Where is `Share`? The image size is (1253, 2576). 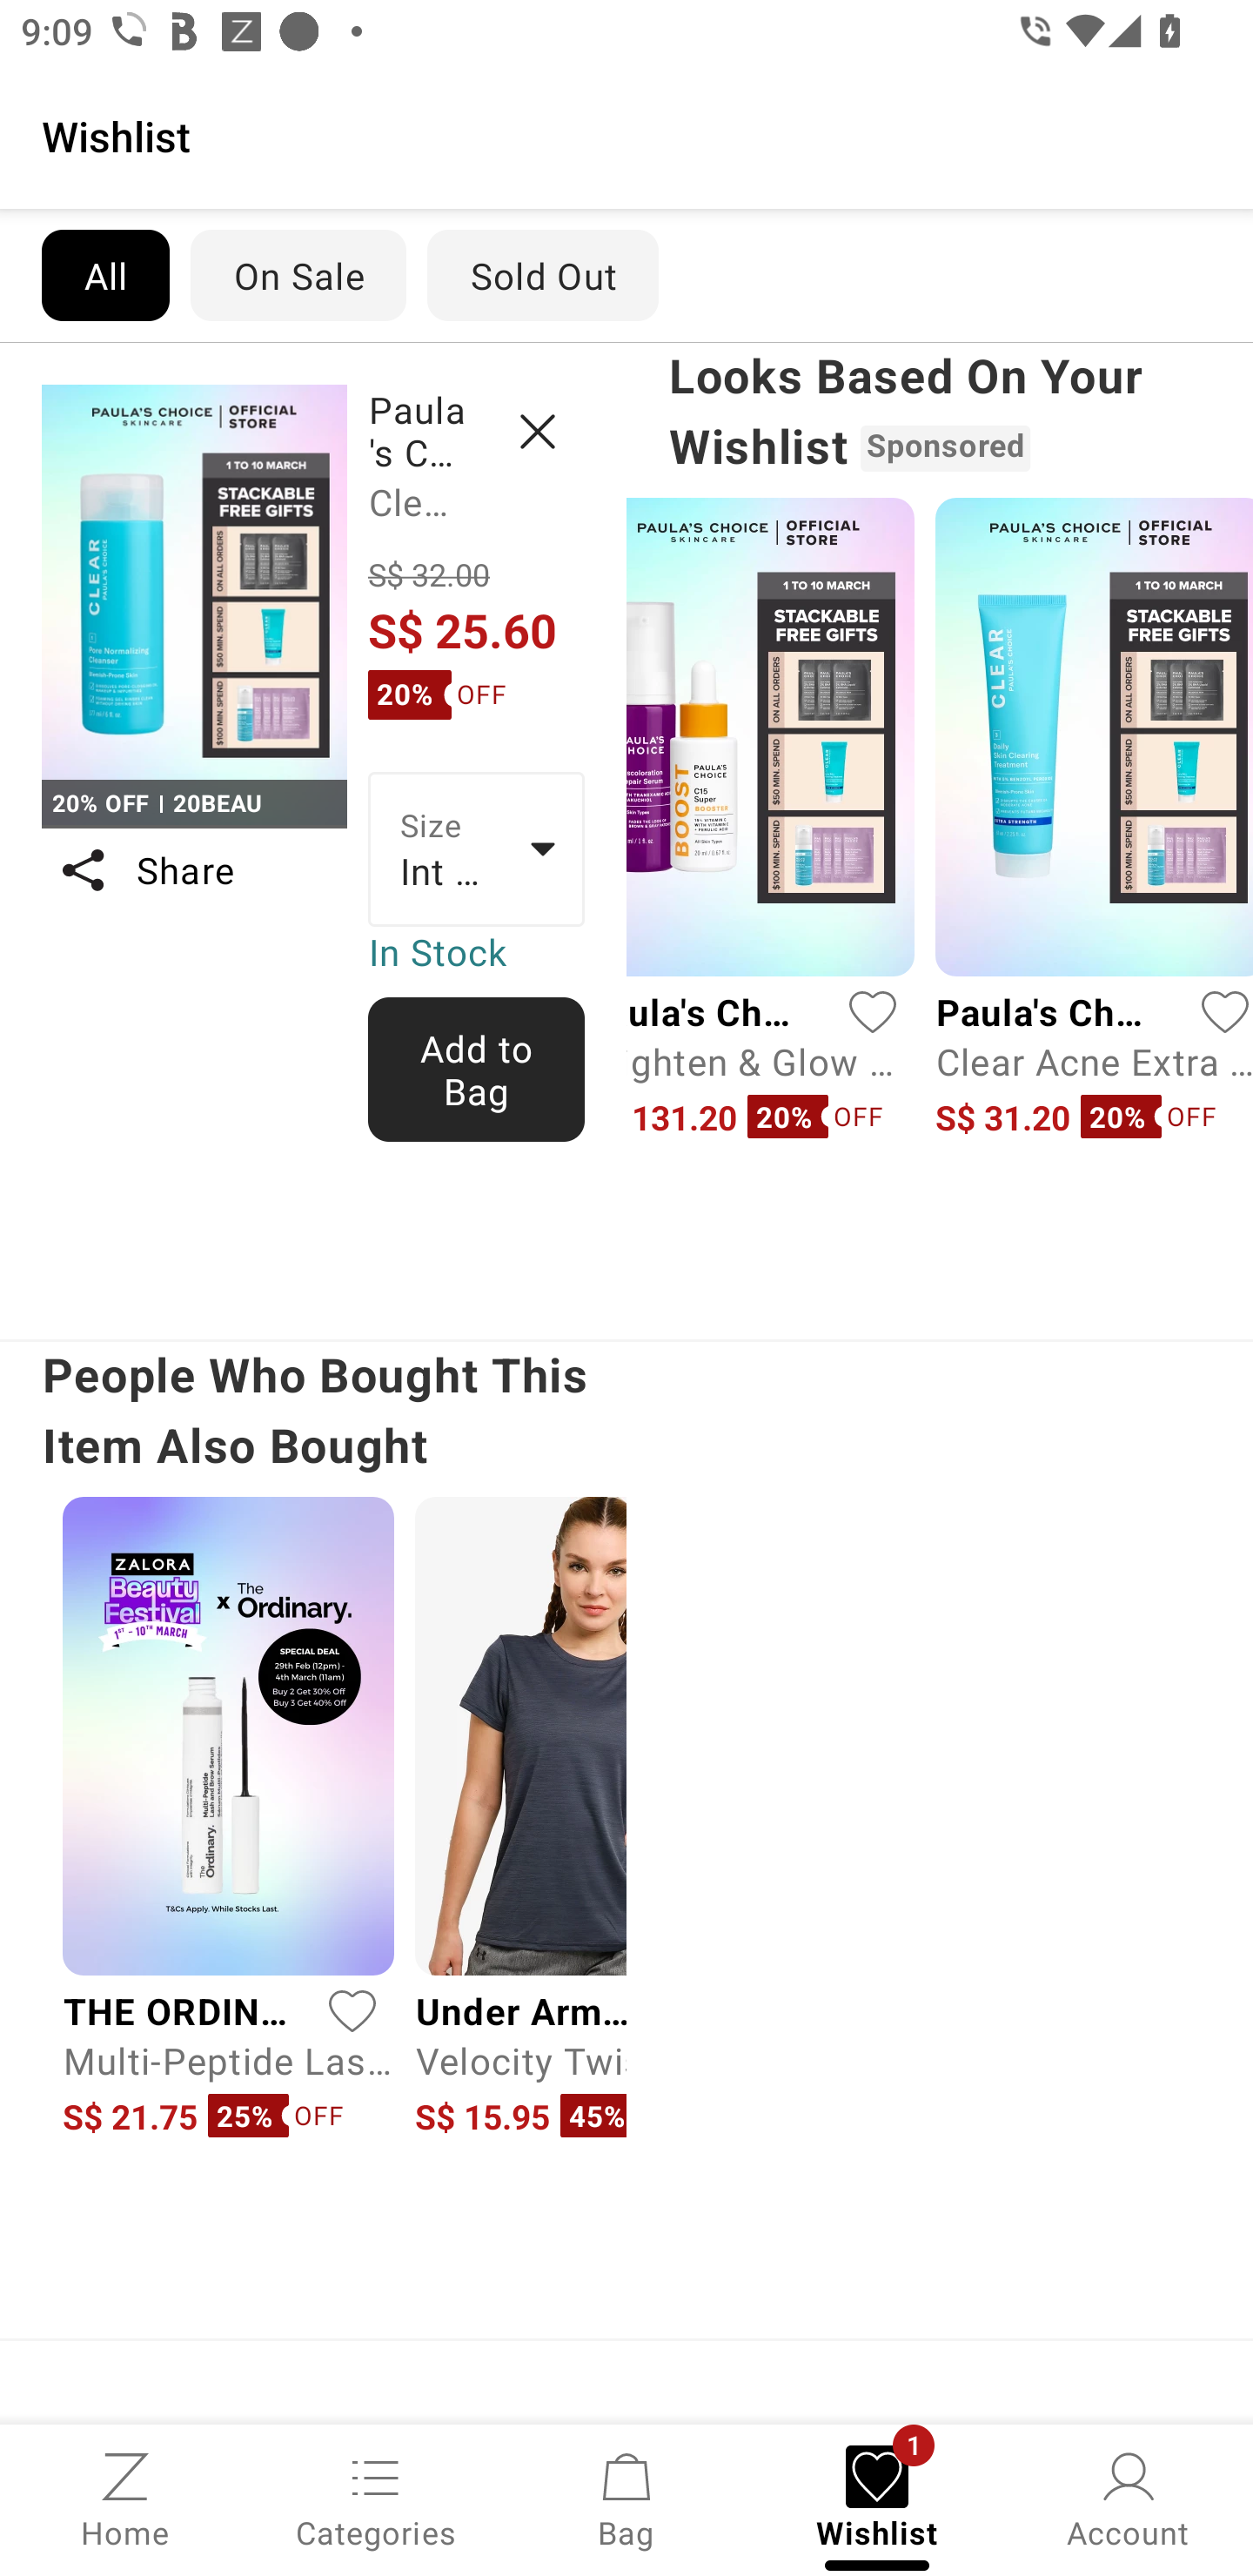 Share is located at coordinates (193, 870).